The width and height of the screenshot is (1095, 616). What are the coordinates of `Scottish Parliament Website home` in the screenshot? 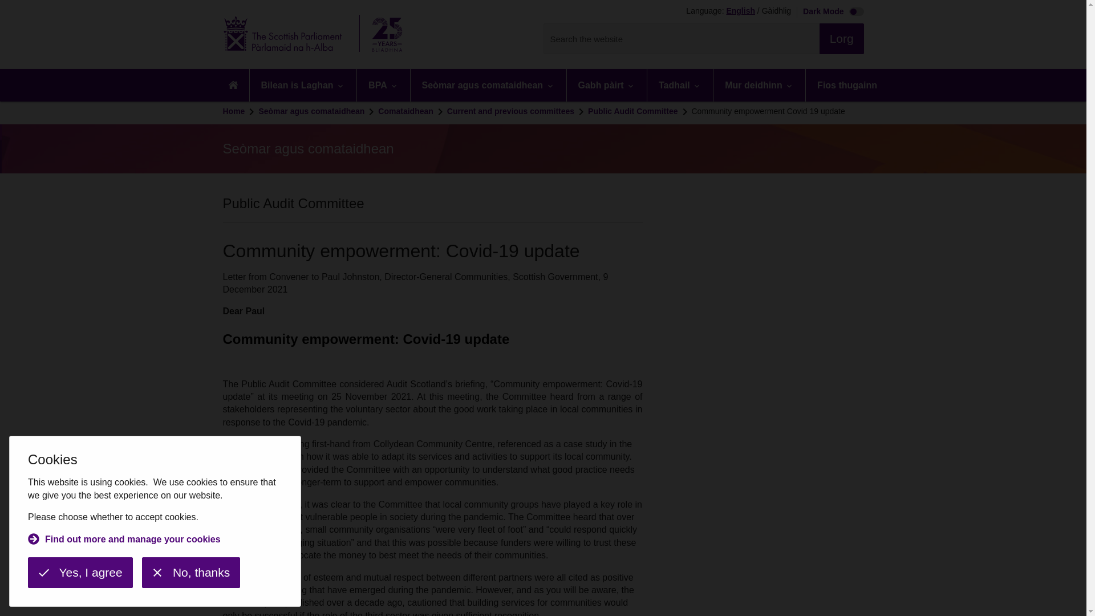 It's located at (316, 34).